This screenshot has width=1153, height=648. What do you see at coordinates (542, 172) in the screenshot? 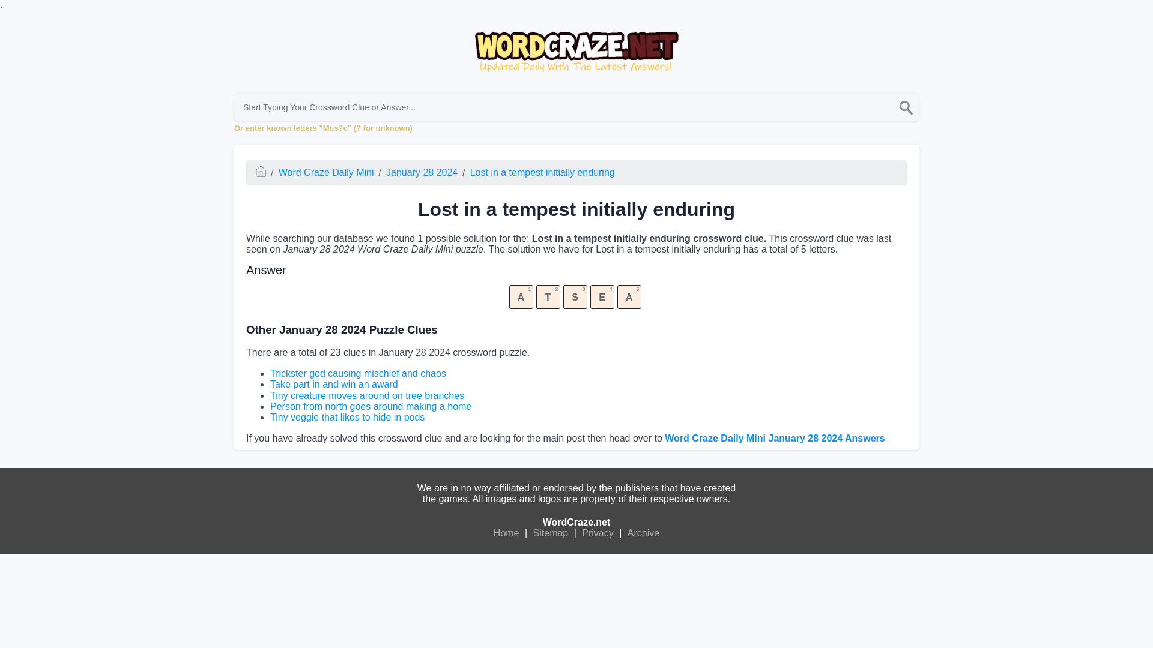
I see `Lost in a tempest initially enduring` at bounding box center [542, 172].